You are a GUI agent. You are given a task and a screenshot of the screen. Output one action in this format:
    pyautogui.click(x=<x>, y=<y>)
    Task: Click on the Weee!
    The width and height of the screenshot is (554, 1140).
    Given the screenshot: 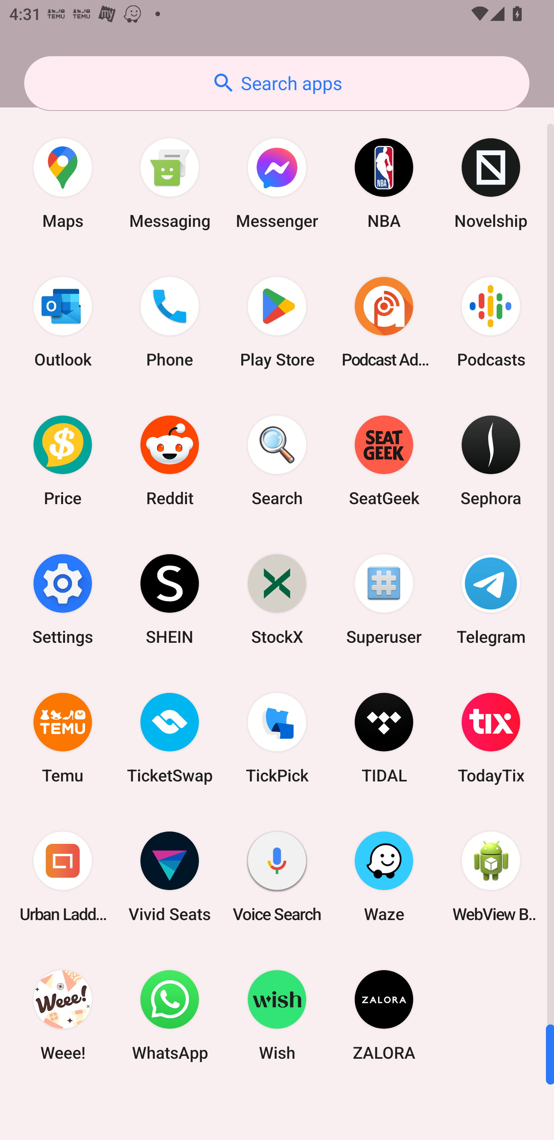 What is the action you would take?
    pyautogui.click(x=63, y=1015)
    